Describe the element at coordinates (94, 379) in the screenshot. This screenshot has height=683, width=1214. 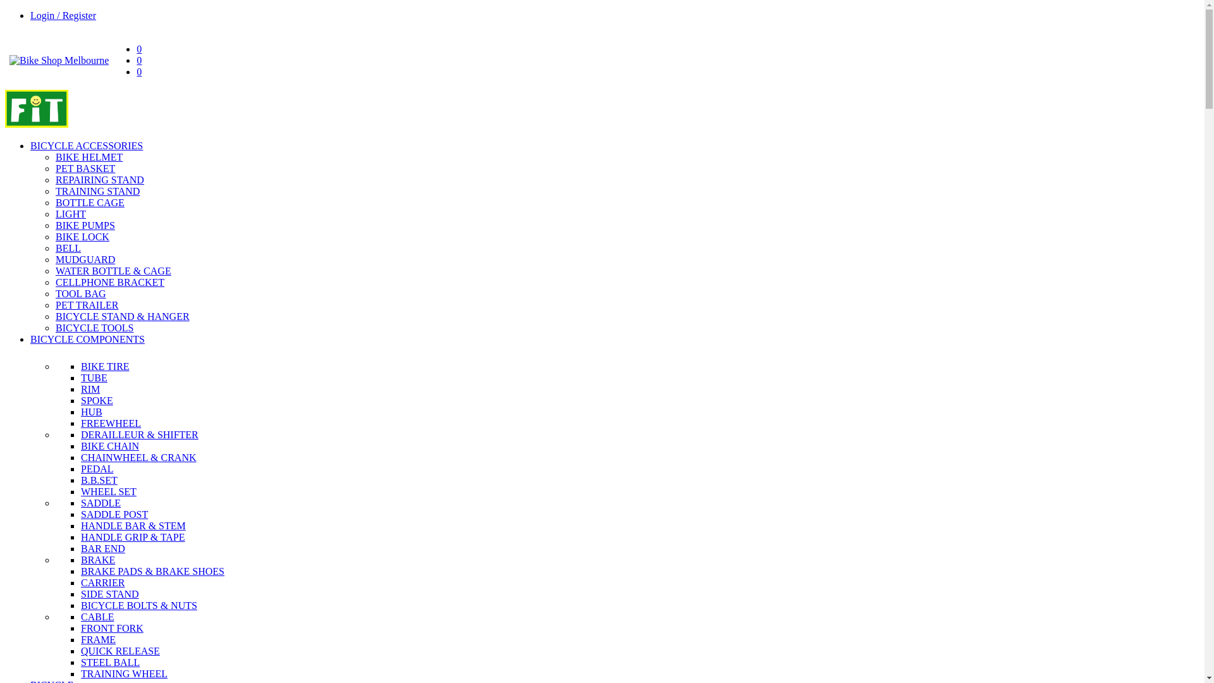
I see `TUBE` at that location.